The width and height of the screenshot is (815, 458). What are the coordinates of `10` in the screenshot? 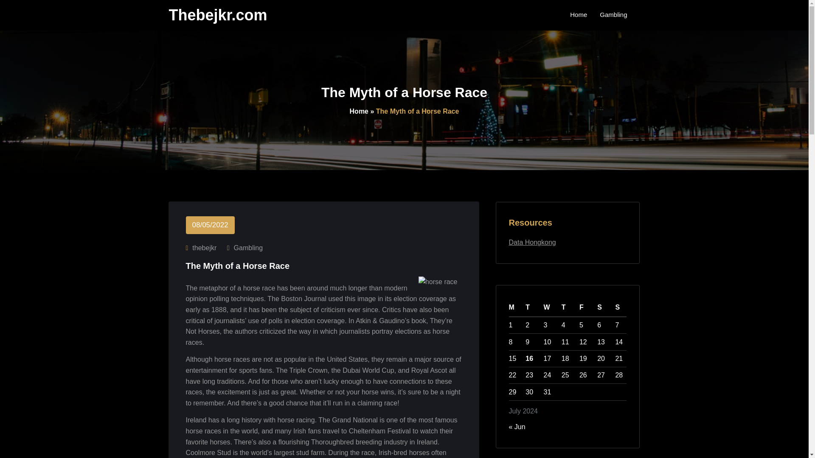 It's located at (548, 342).